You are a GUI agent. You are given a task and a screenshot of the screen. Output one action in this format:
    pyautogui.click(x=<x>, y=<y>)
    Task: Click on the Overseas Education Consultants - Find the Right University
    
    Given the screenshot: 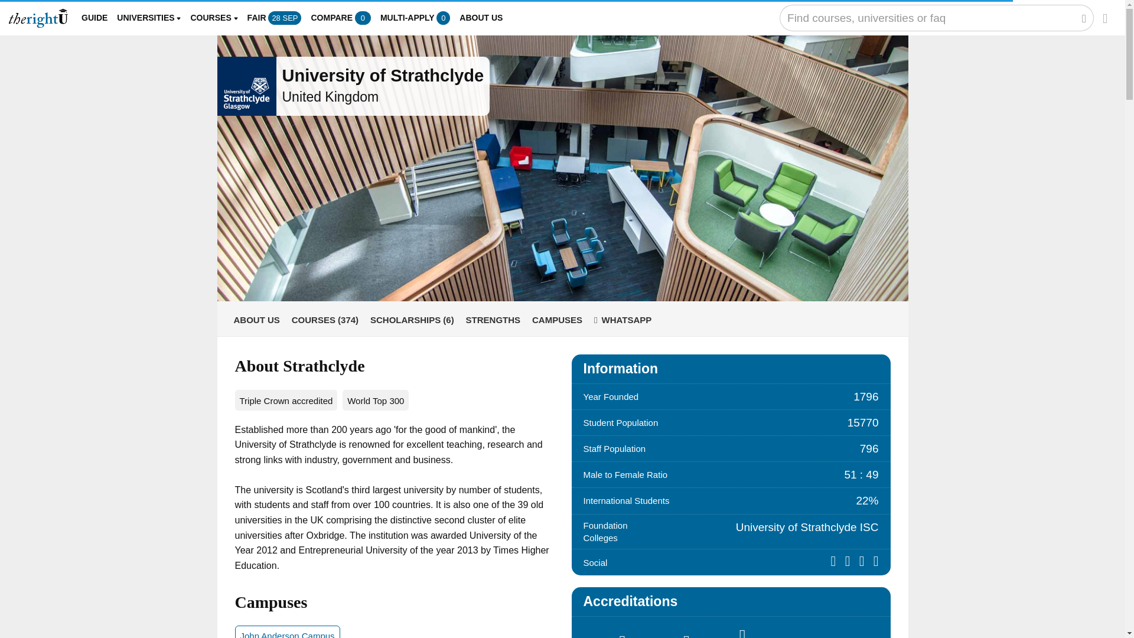 What is the action you would take?
    pyautogui.click(x=38, y=18)
    